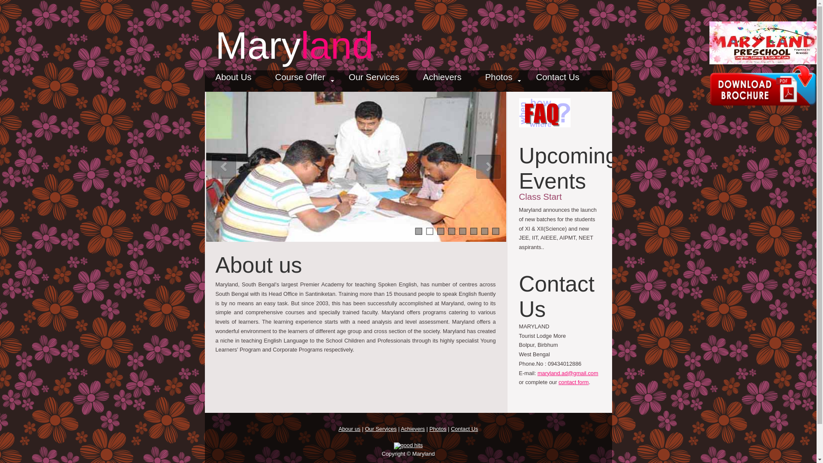 Image resolution: width=823 pixels, height=463 pixels. Describe the element at coordinates (465, 429) in the screenshot. I see `Contact Us` at that location.